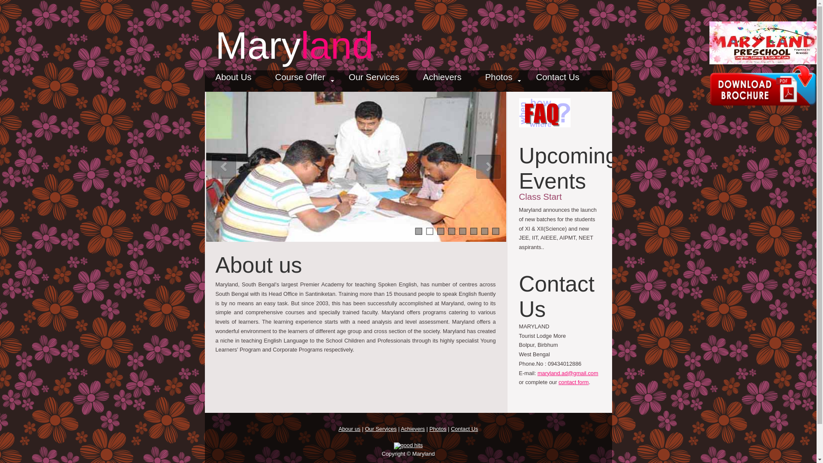 Image resolution: width=823 pixels, height=463 pixels. Describe the element at coordinates (465, 429) in the screenshot. I see `Contact Us` at that location.